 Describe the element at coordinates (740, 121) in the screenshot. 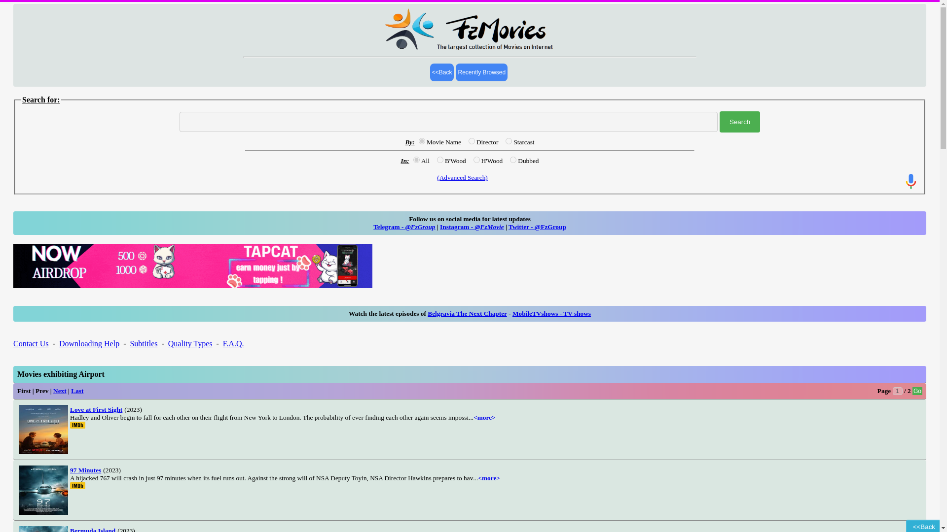

I see `Search` at that location.